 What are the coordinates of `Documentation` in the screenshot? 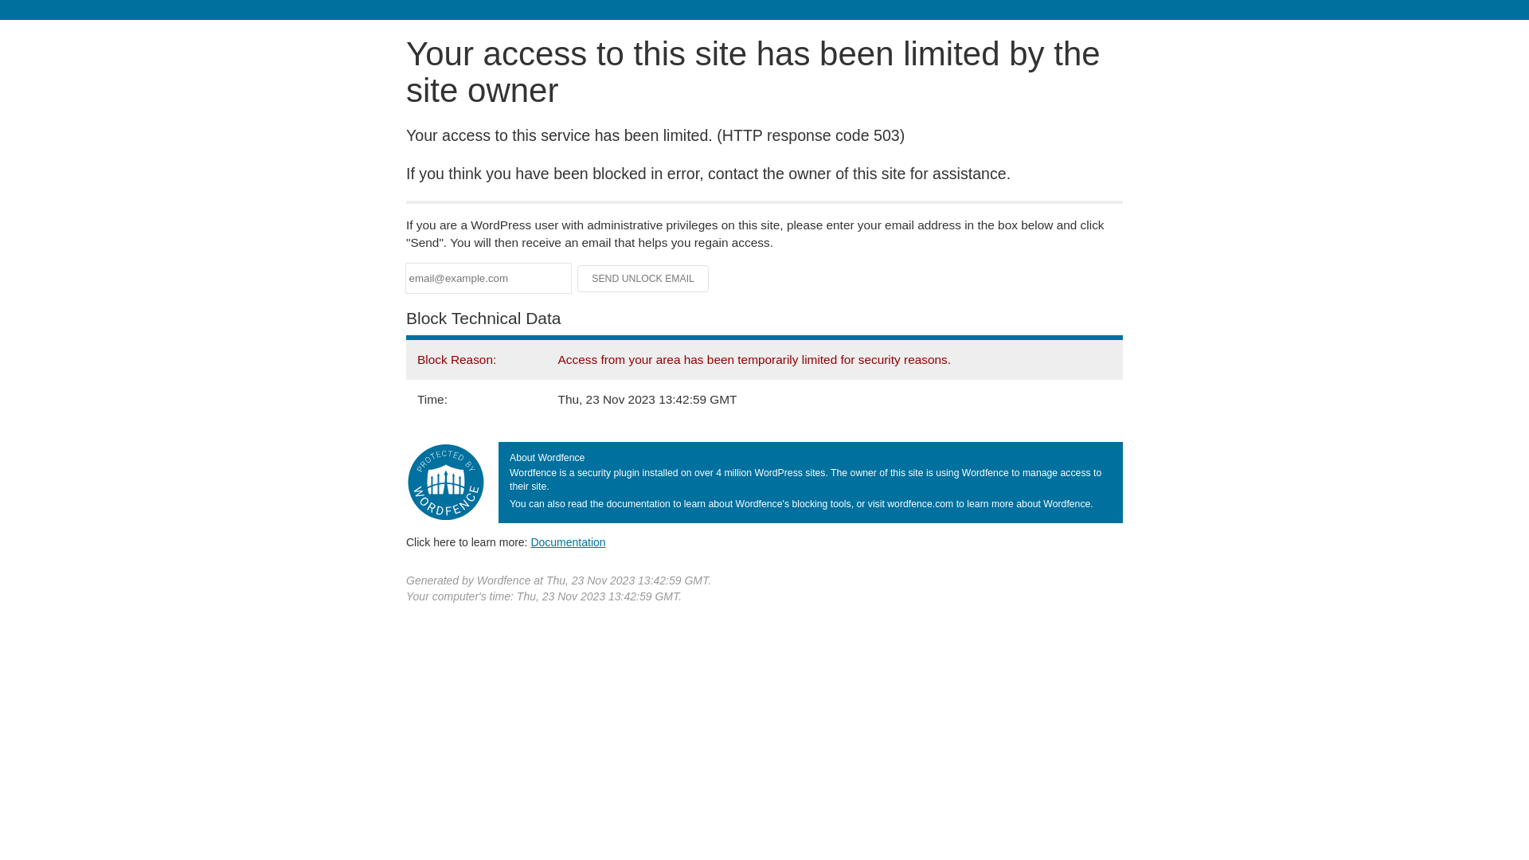 It's located at (568, 542).